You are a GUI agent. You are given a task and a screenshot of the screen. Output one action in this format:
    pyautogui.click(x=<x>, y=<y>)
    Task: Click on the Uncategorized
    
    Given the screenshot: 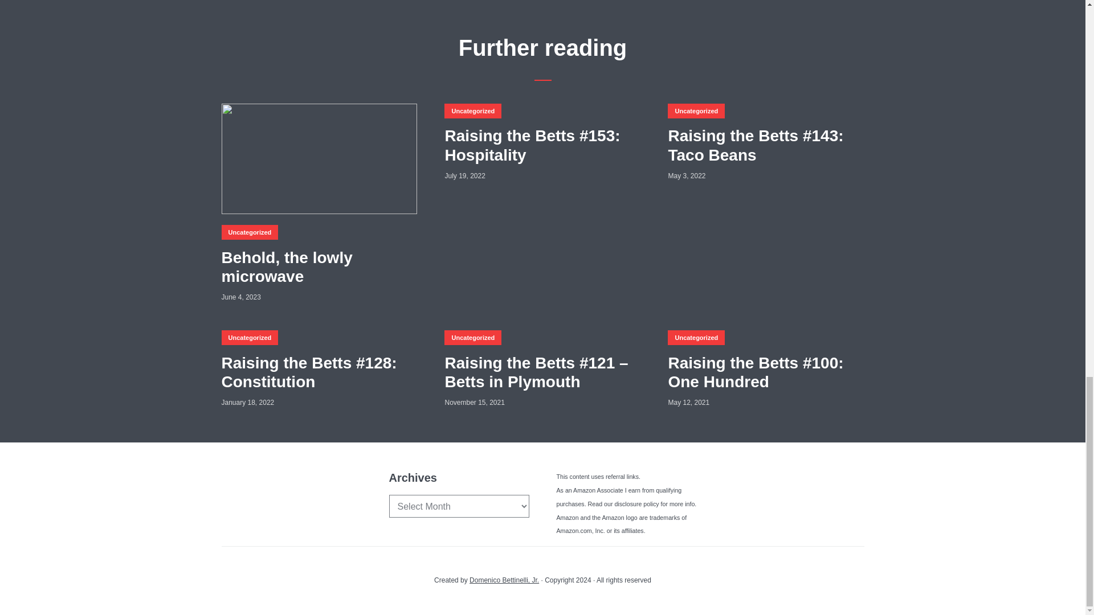 What is the action you would take?
    pyautogui.click(x=249, y=337)
    